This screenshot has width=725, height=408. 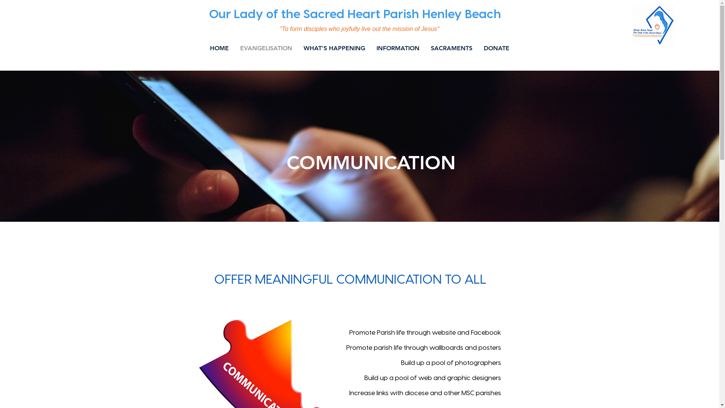 I want to click on WHAT'S HAPPENING, so click(x=335, y=48).